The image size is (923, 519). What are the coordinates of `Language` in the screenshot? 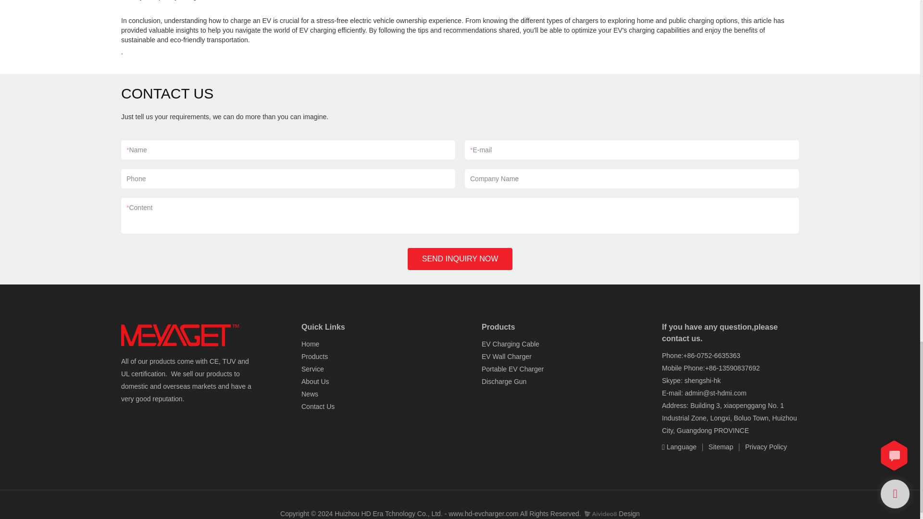 It's located at (680, 446).